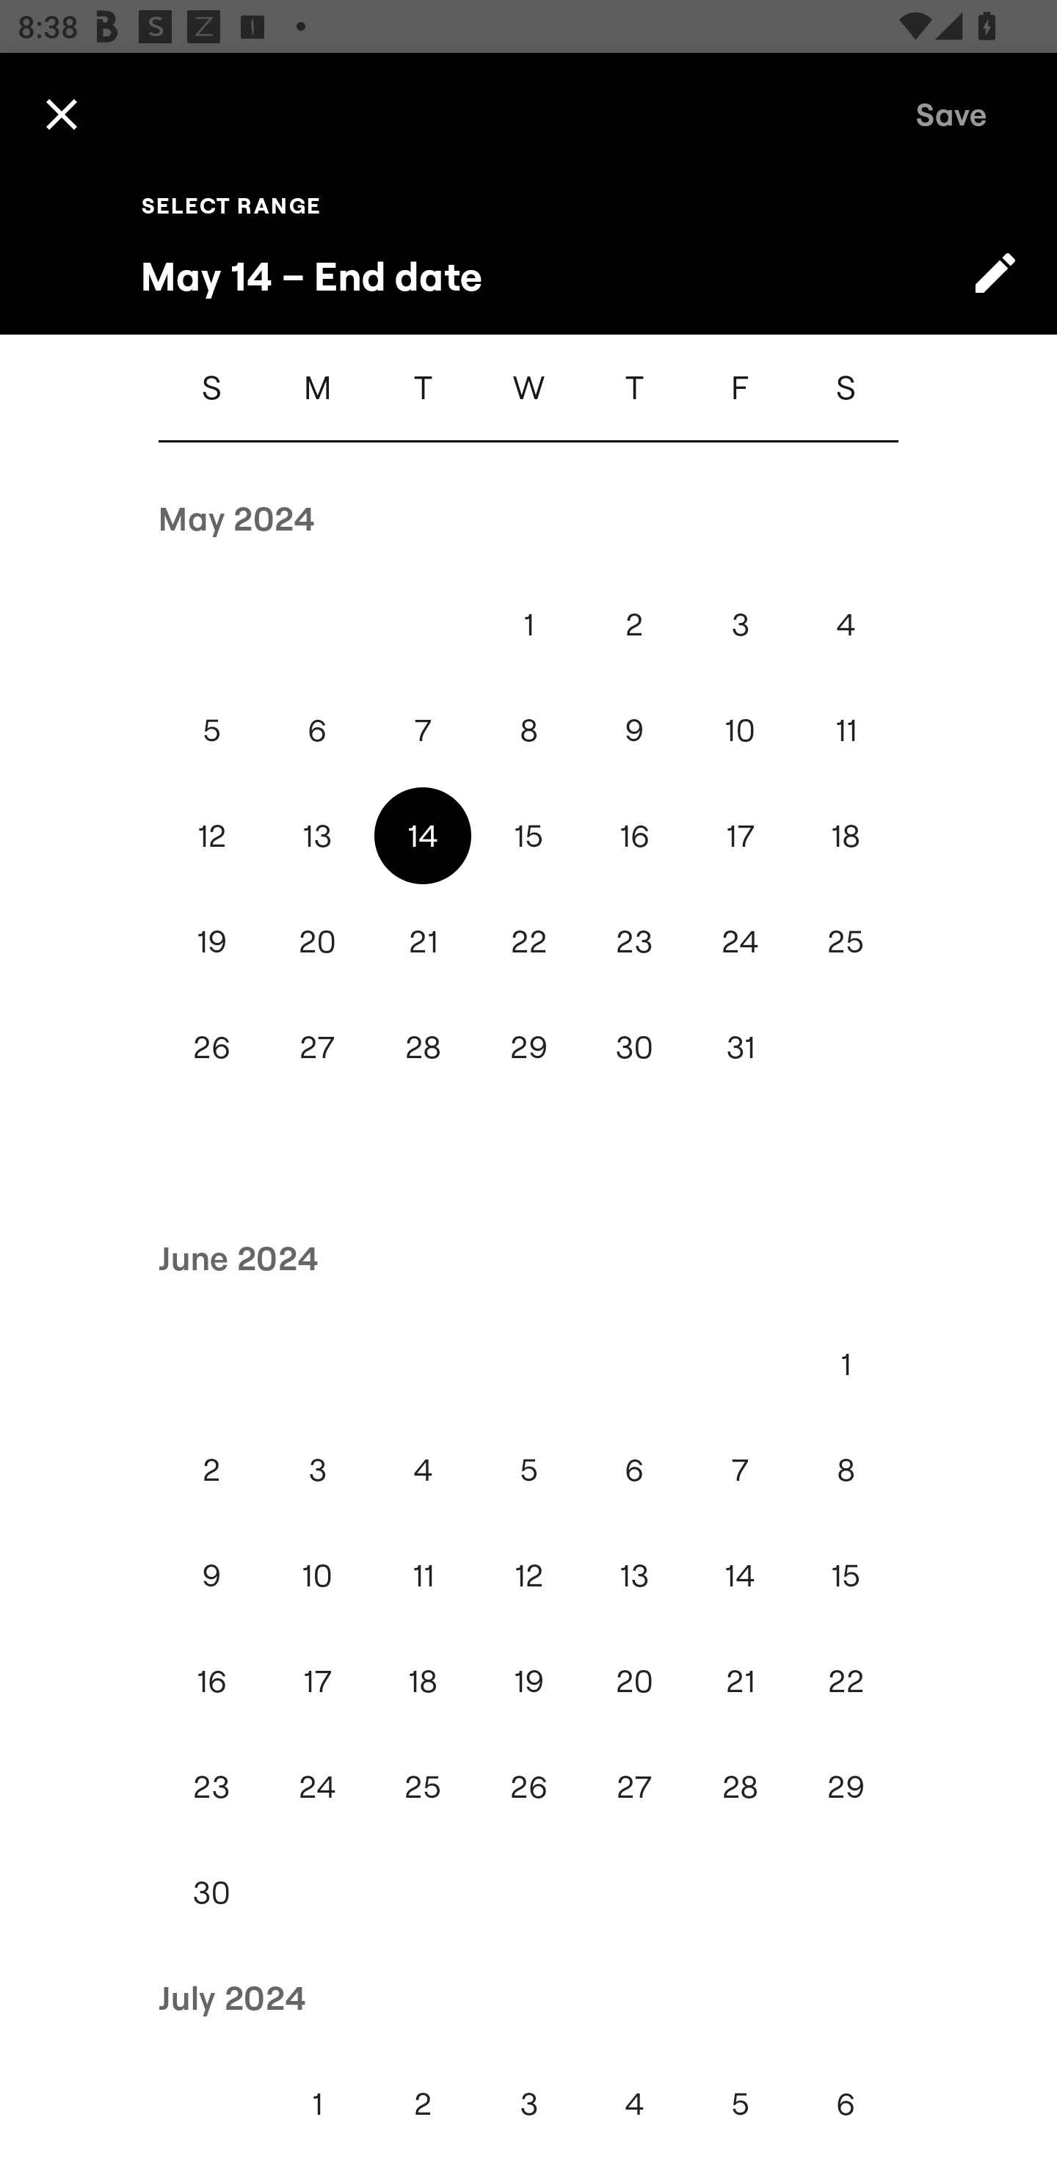 The height and width of the screenshot is (2172, 1057). I want to click on 29 Sat, Jun 29, so click(846, 1786).